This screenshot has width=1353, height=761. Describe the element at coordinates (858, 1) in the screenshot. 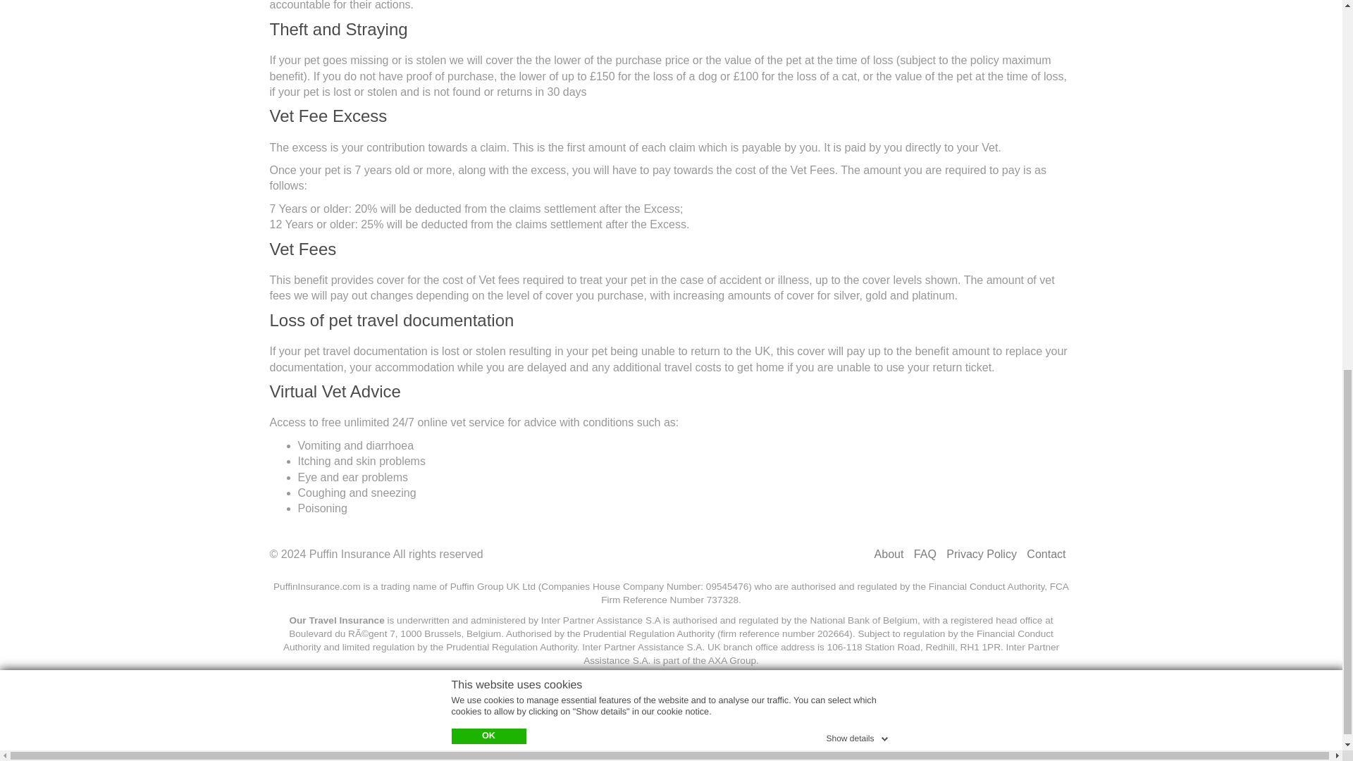

I see `Show details` at that location.